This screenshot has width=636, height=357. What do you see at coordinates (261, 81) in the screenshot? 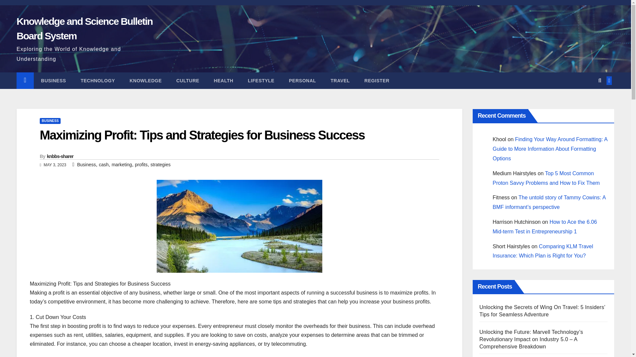
I see `Lifestyle` at bounding box center [261, 81].